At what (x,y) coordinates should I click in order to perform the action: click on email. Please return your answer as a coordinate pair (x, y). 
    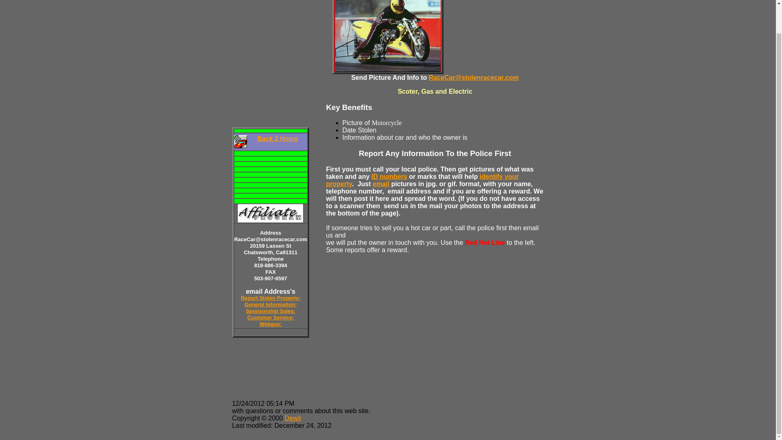
    Looking at the image, I should click on (381, 184).